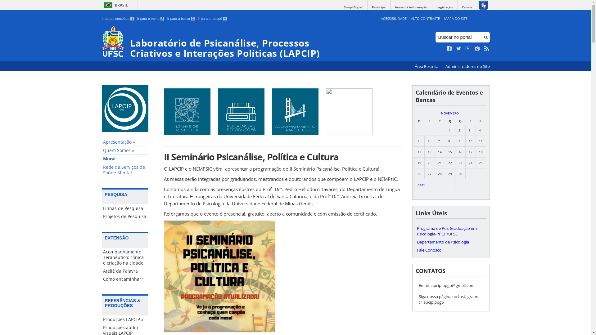 This screenshot has width=596, height=335. What do you see at coordinates (467, 66) in the screenshot?
I see `Administradores do Site` at bounding box center [467, 66].